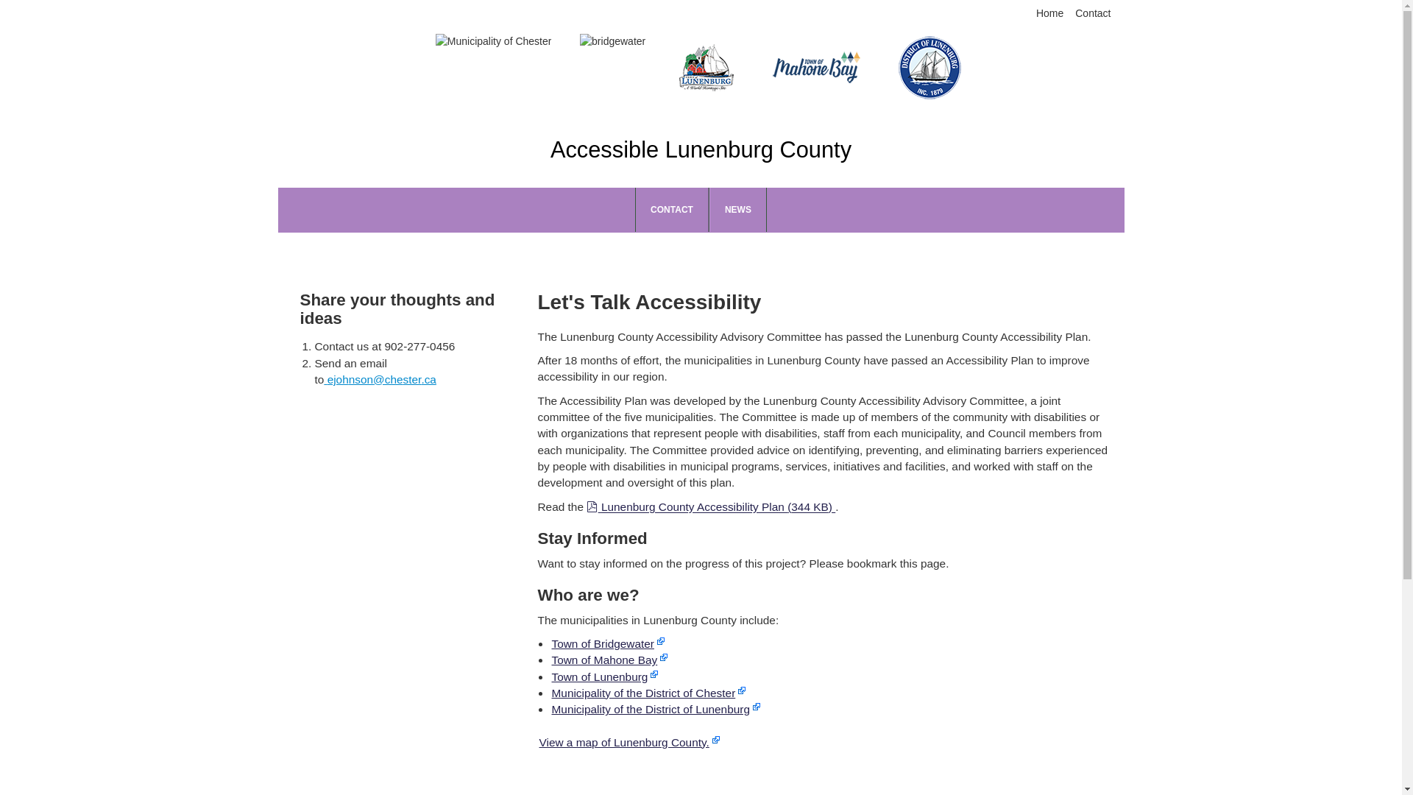 The image size is (1413, 795). What do you see at coordinates (1093, 13) in the screenshot?
I see `Contact` at bounding box center [1093, 13].